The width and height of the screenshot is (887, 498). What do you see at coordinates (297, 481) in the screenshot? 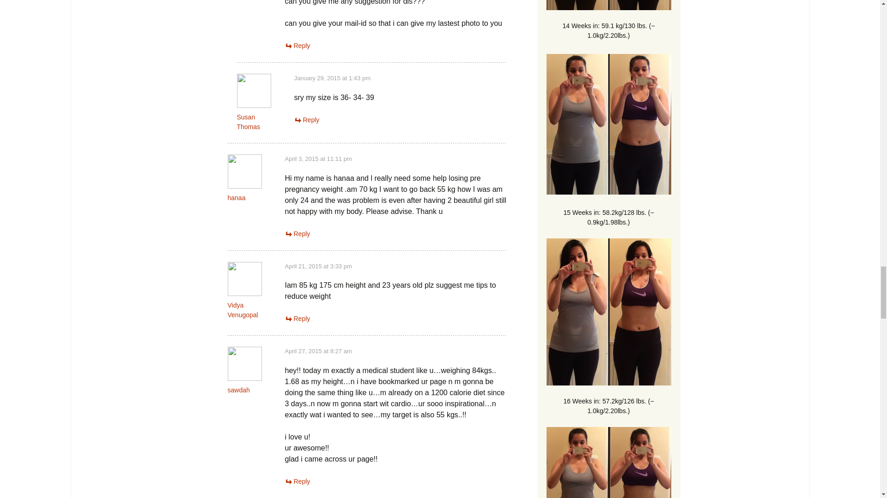
I see `Reply` at bounding box center [297, 481].